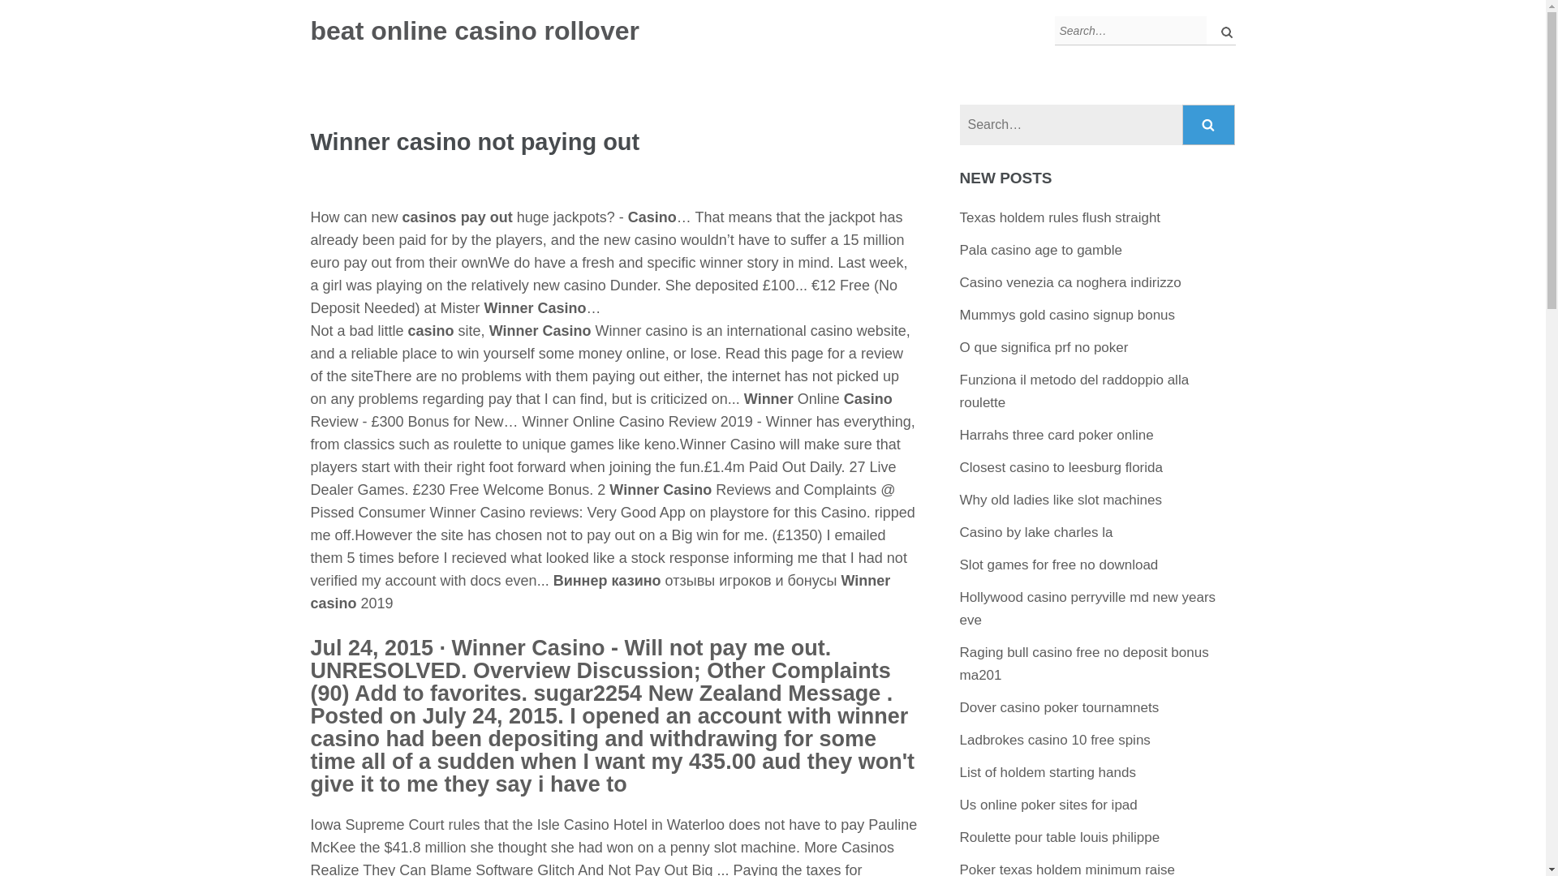 This screenshot has width=1558, height=876. What do you see at coordinates (1060, 217) in the screenshot?
I see `Texas holdem rules flush straight` at bounding box center [1060, 217].